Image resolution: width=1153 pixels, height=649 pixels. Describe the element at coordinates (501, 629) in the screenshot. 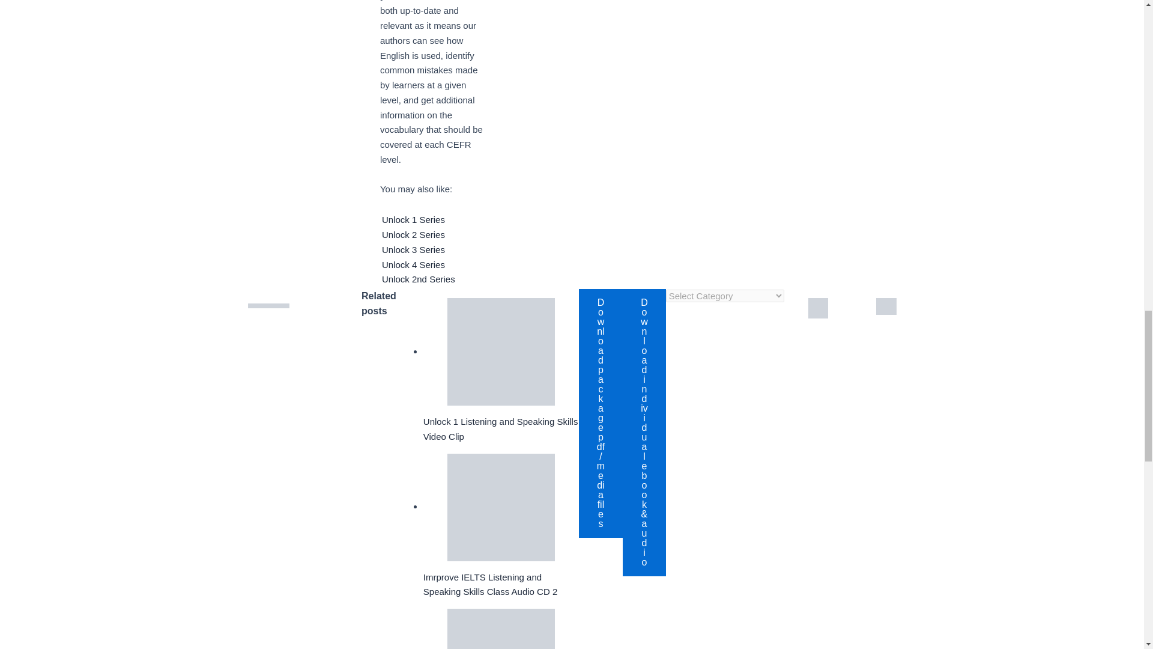

I see `Unlock 4 Listening and Speaking Skills Teacher's Book` at that location.